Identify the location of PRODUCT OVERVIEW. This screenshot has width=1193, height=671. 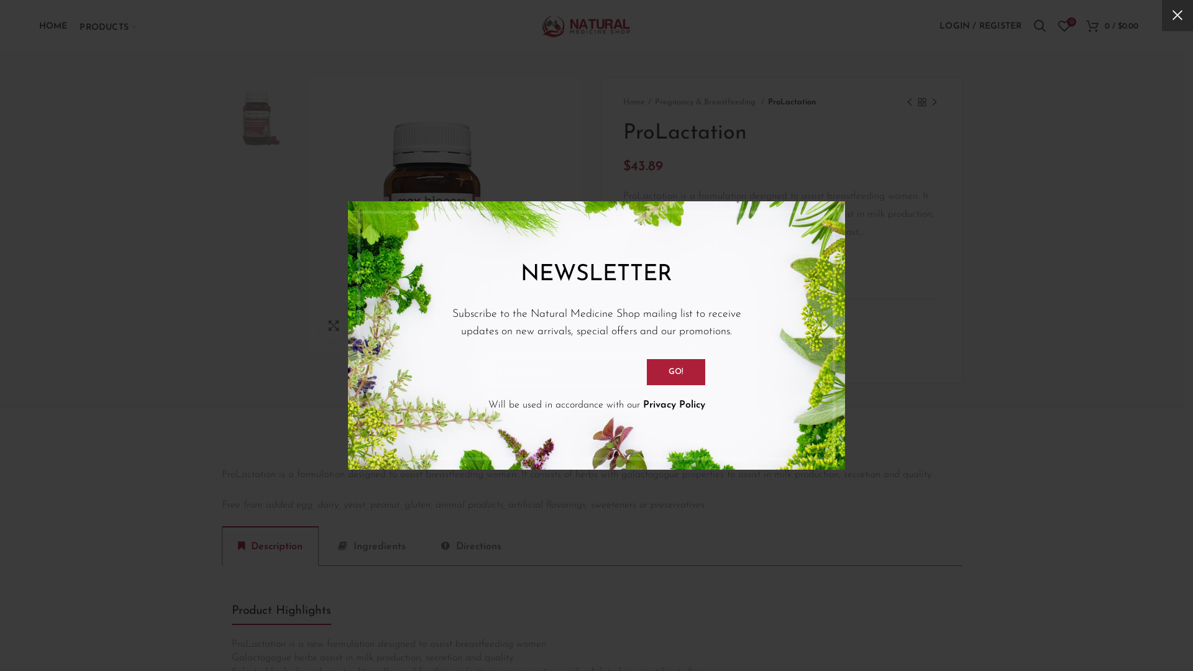
(592, 427).